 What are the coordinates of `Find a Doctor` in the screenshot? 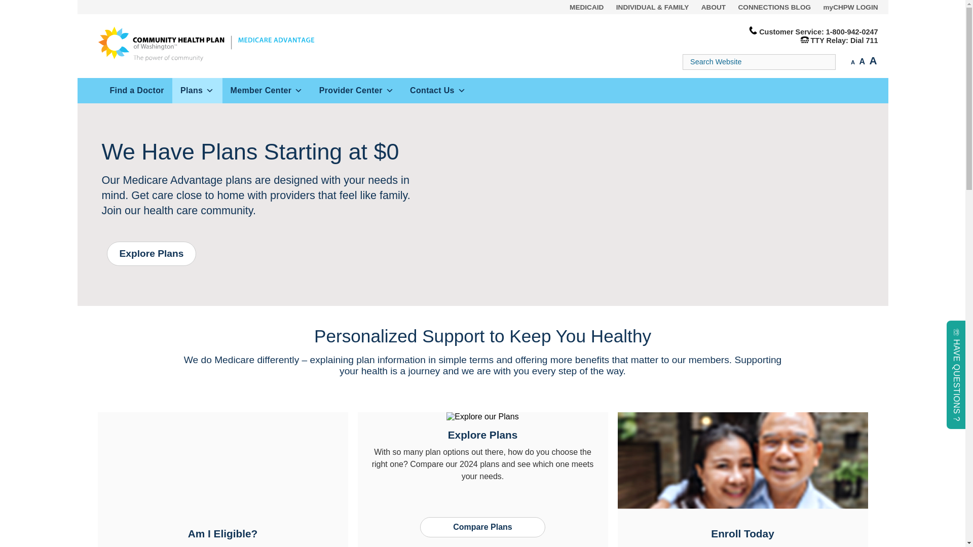 It's located at (136, 91).